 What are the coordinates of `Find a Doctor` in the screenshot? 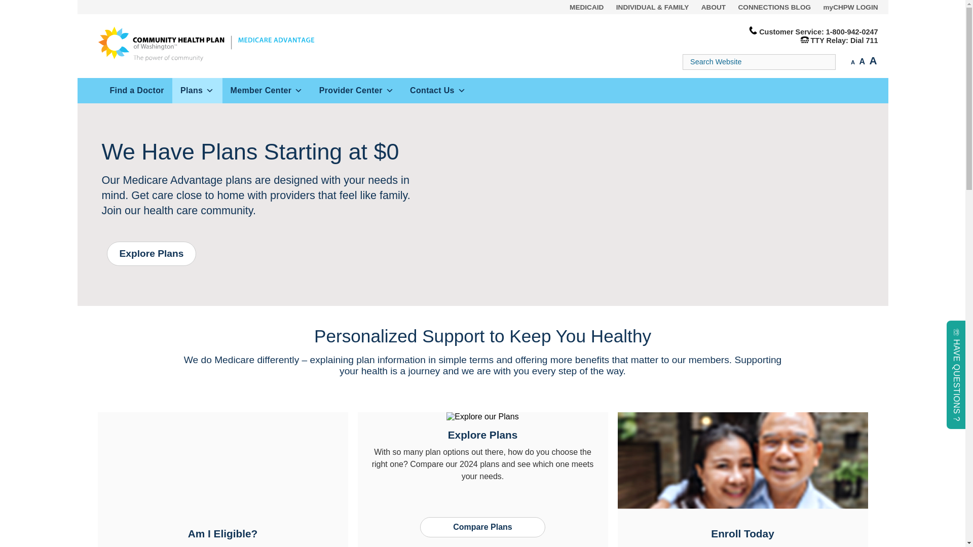 It's located at (136, 91).